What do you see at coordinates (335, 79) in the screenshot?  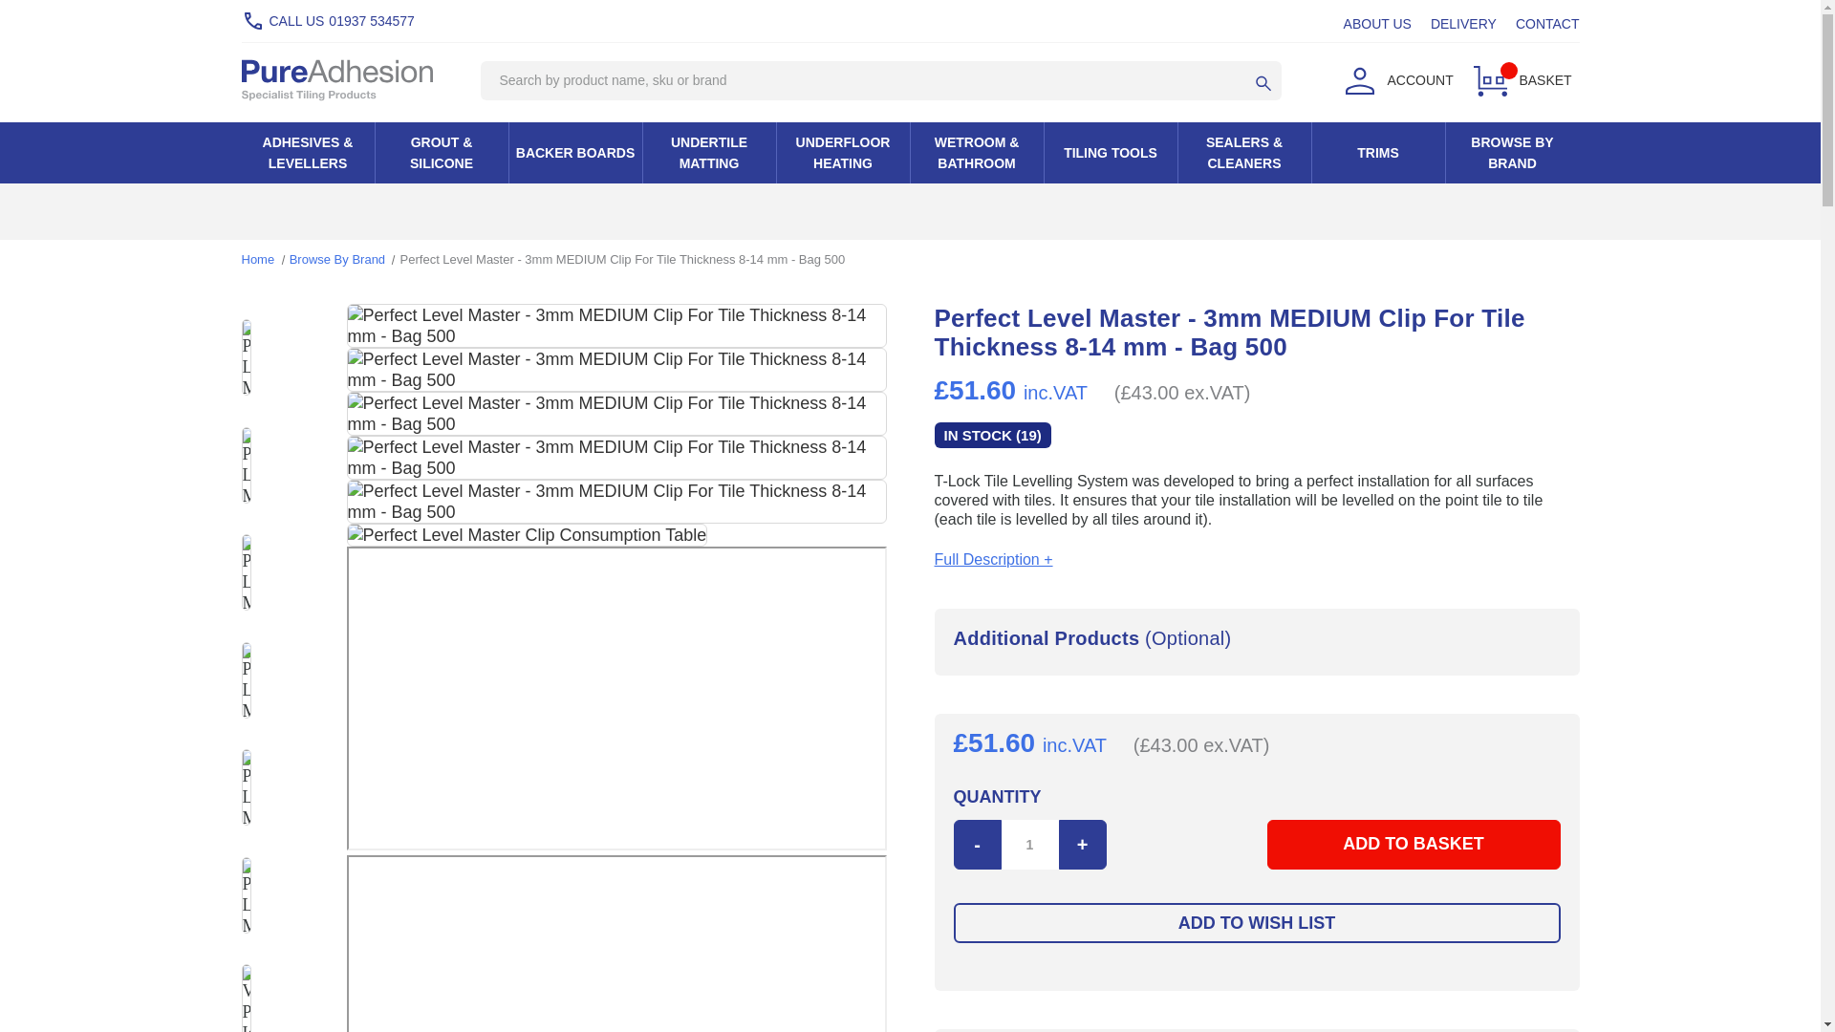 I see `Pure Adhesion Limited` at bounding box center [335, 79].